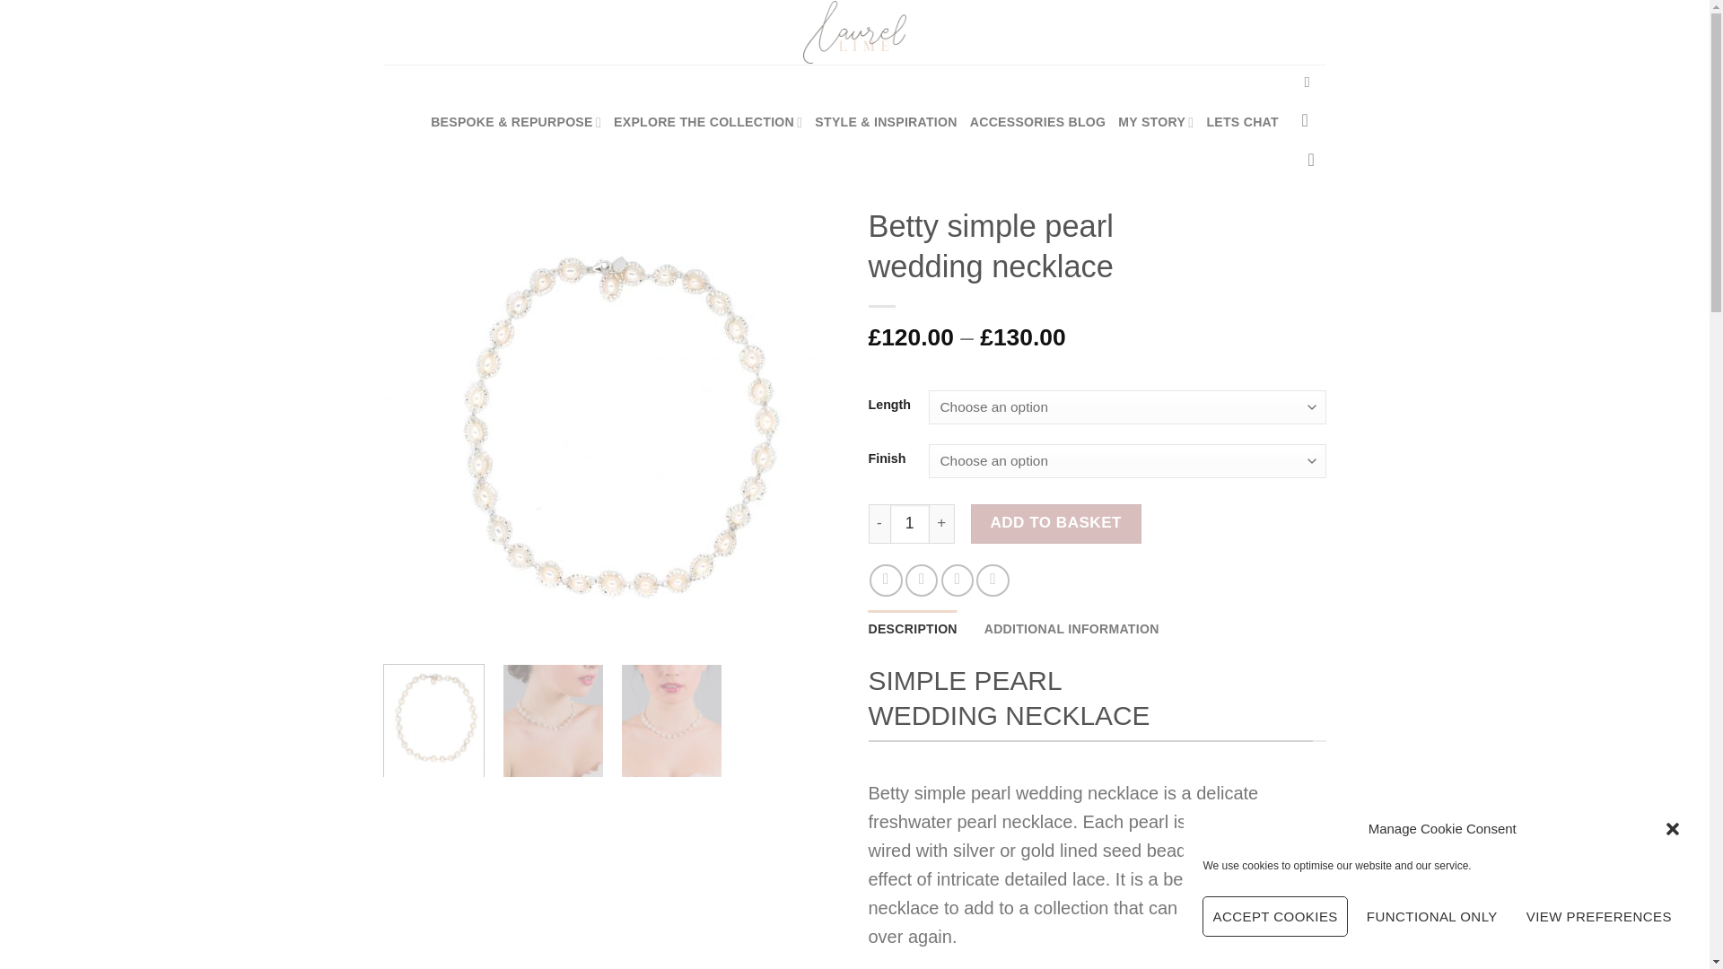 The height and width of the screenshot is (969, 1723). Describe the element at coordinates (885, 580) in the screenshot. I see `Share on Facebook` at that location.